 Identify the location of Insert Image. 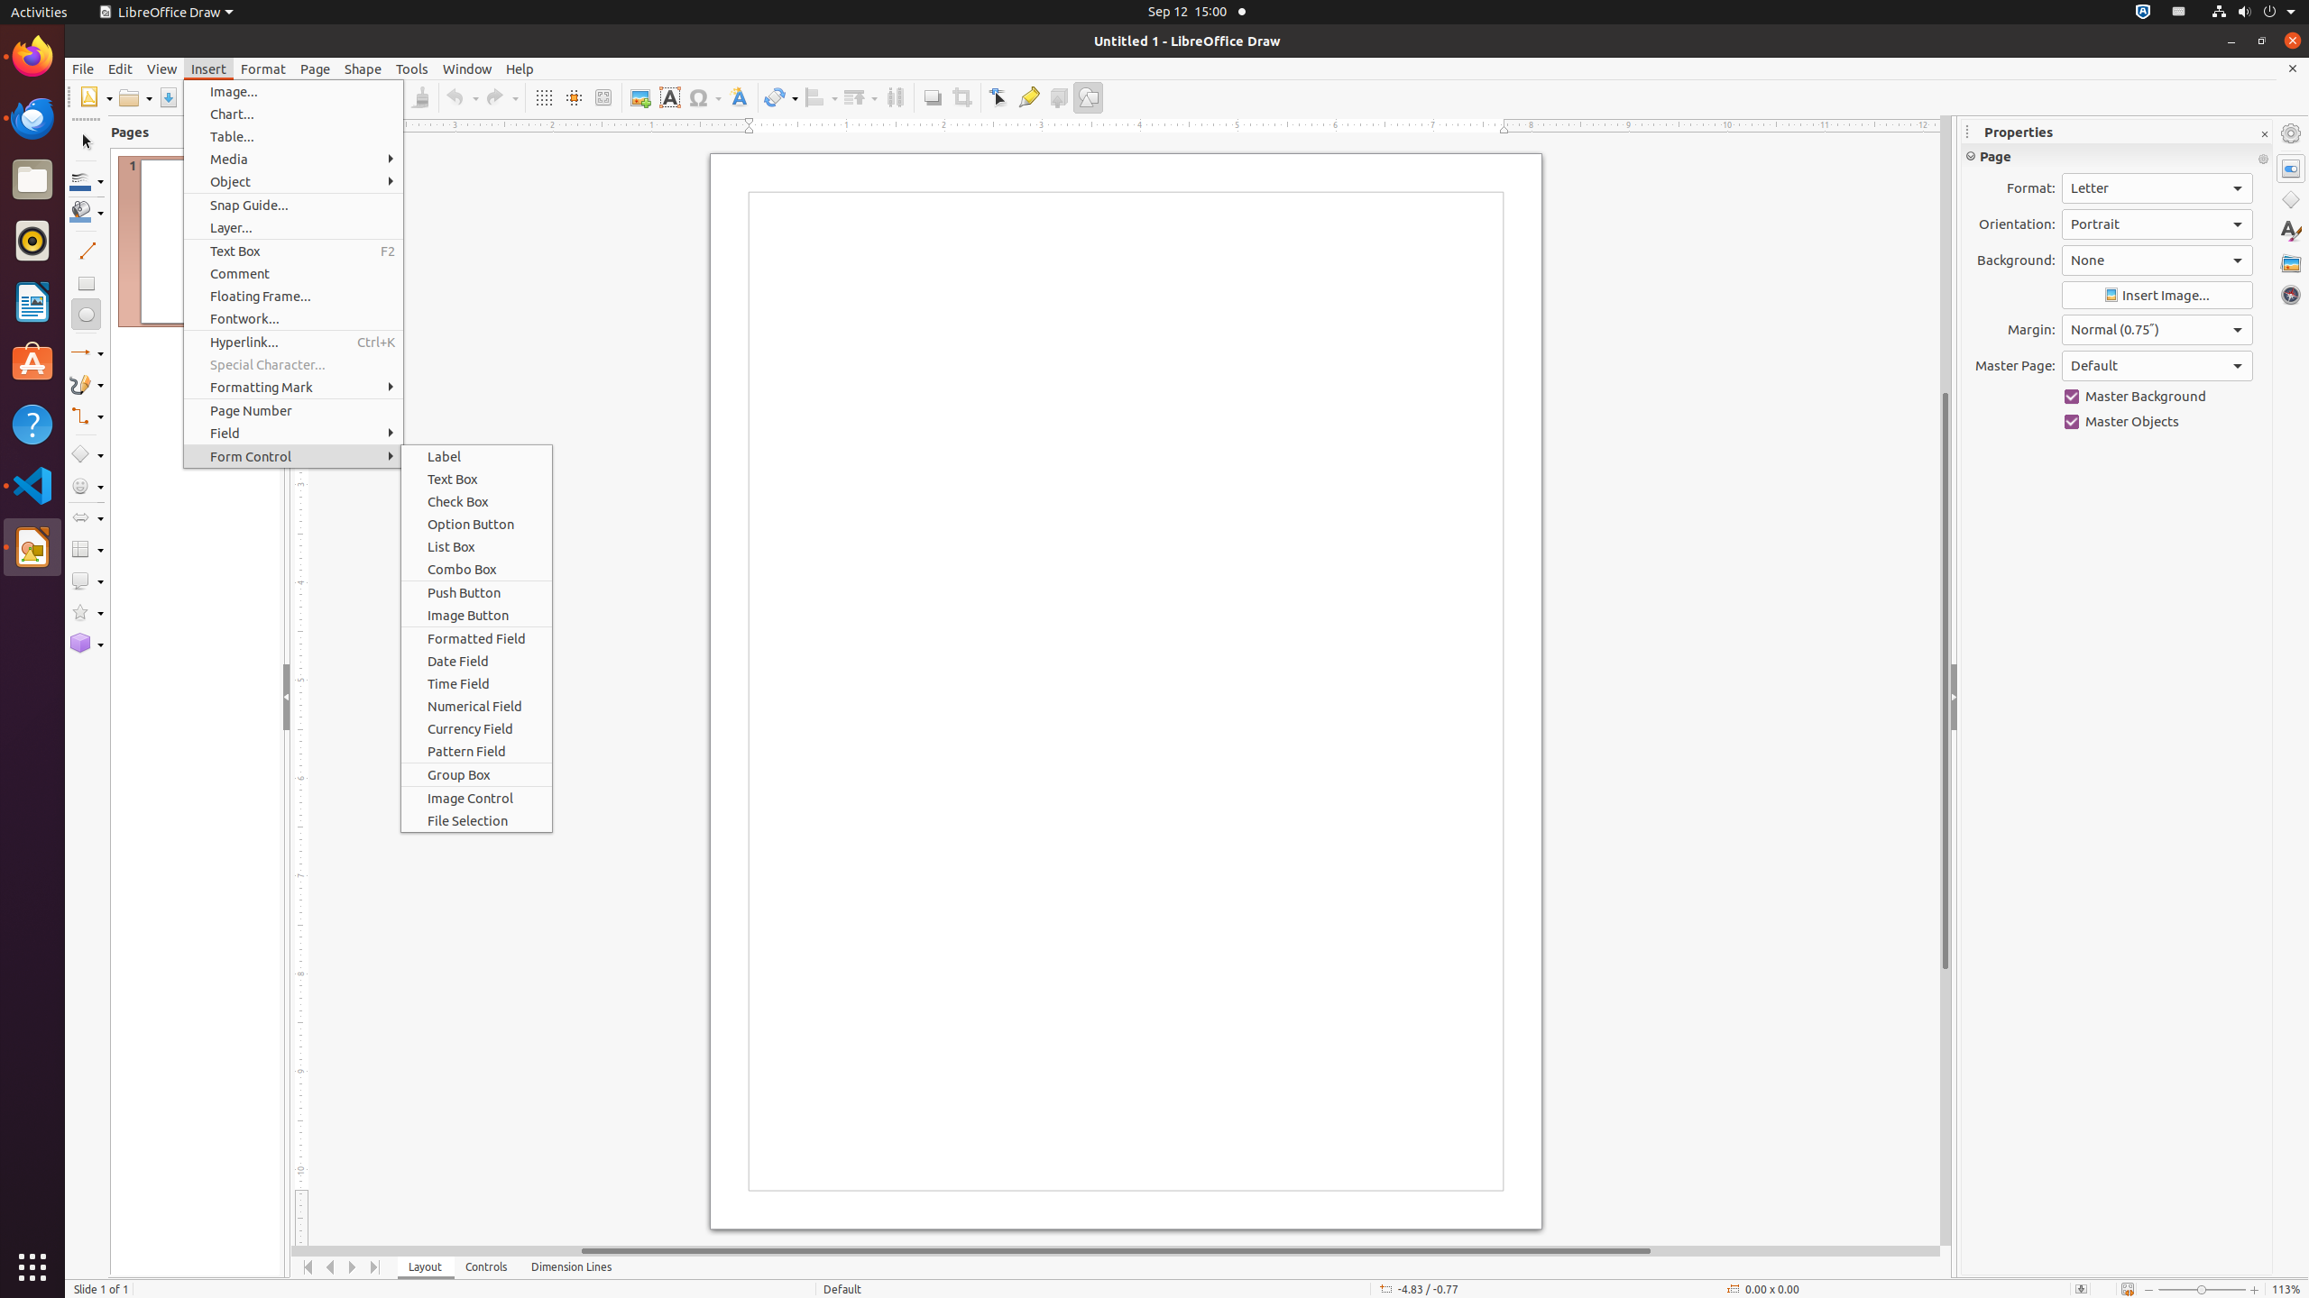
(2157, 296).